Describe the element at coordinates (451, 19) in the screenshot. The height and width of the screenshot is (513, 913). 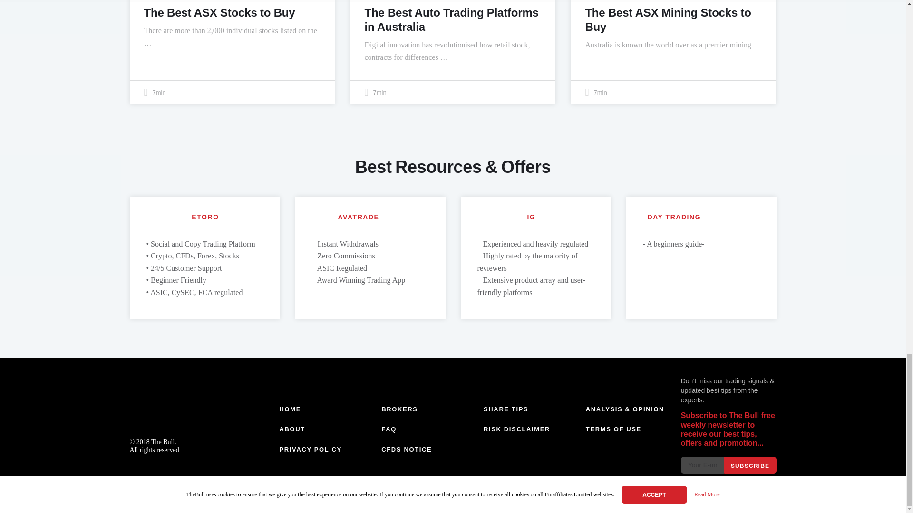
I see `The Best Auto Trading Platforms in Australia` at that location.